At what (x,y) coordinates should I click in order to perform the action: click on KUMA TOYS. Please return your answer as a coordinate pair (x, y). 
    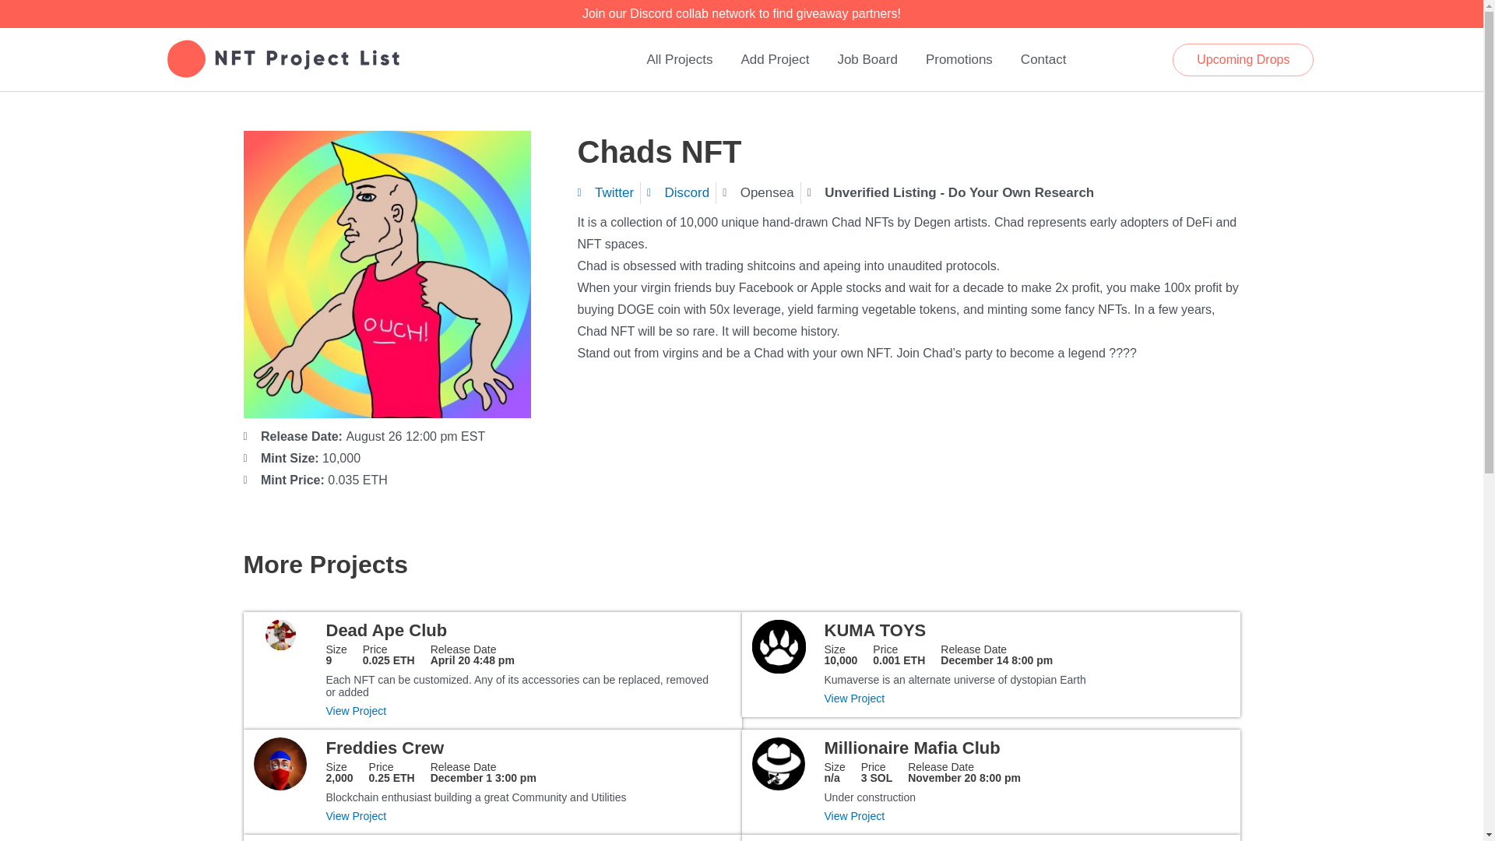
    Looking at the image, I should click on (874, 630).